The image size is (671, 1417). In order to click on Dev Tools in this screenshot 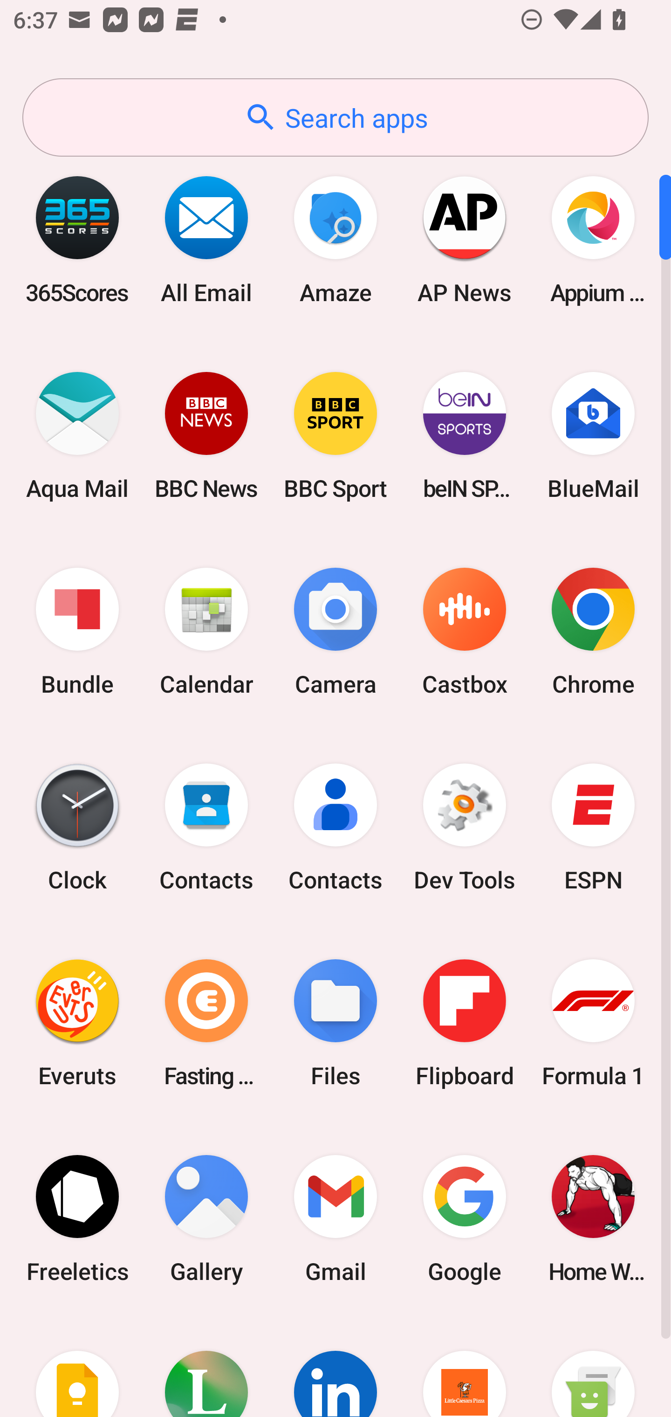, I will do `click(464, 827)`.